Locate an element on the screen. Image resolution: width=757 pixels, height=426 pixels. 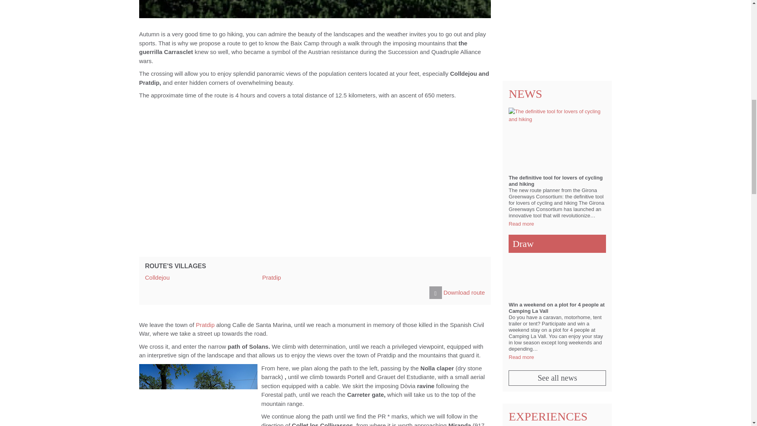
Pratdip is located at coordinates (271, 277).